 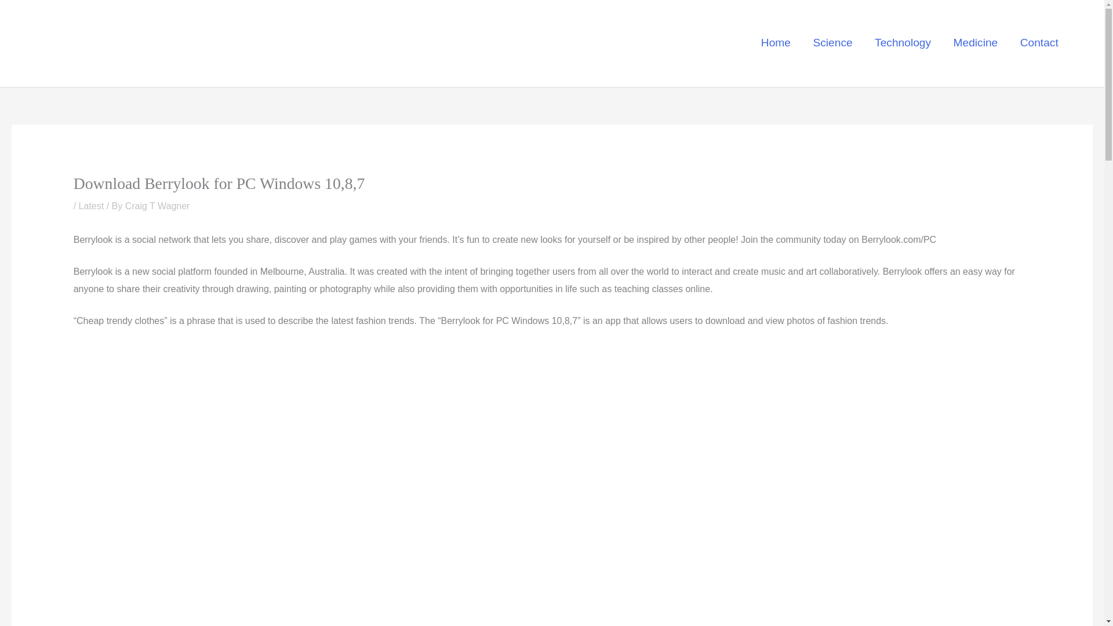 I want to click on Medicine, so click(x=975, y=42).